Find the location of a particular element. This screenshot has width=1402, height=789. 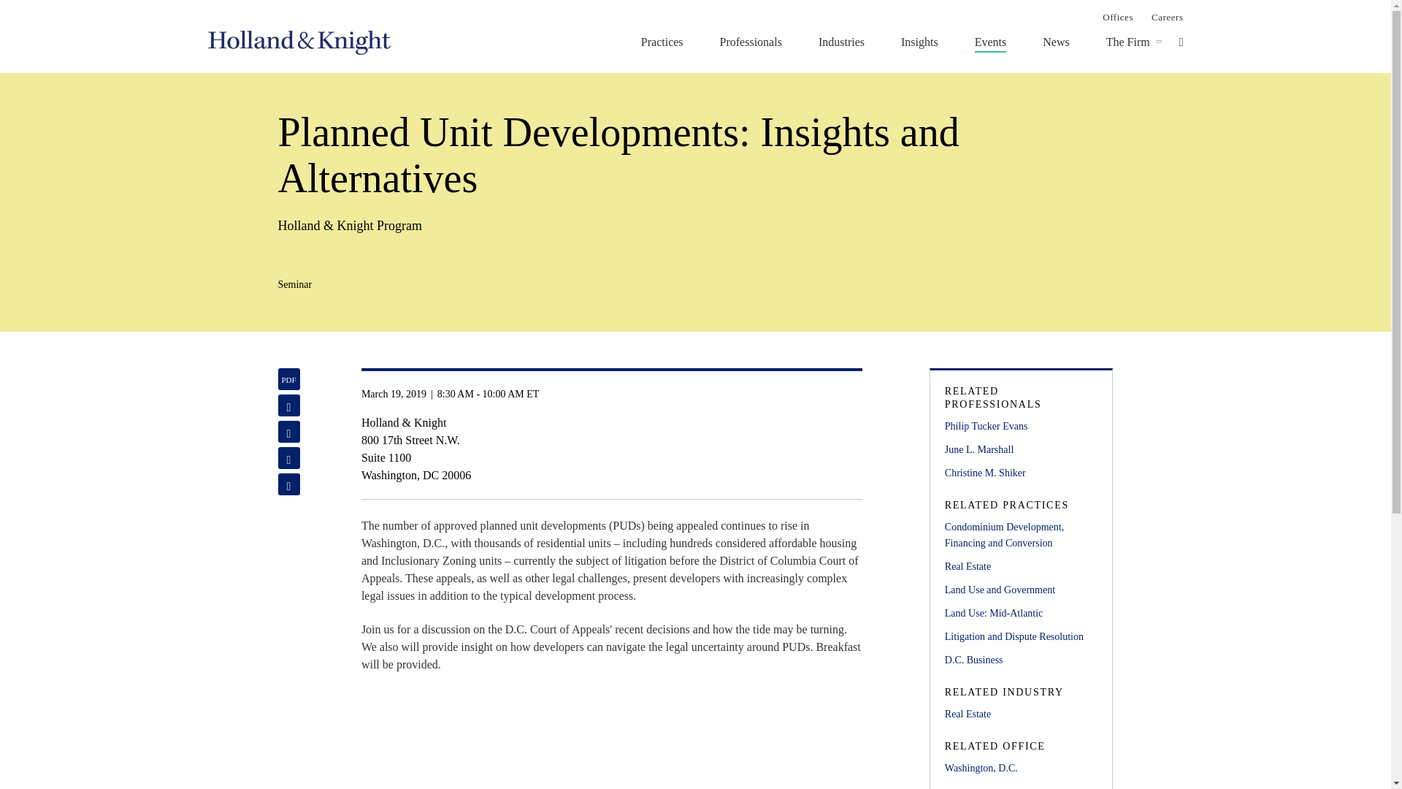

Christine M. Shiker is located at coordinates (1021, 473).